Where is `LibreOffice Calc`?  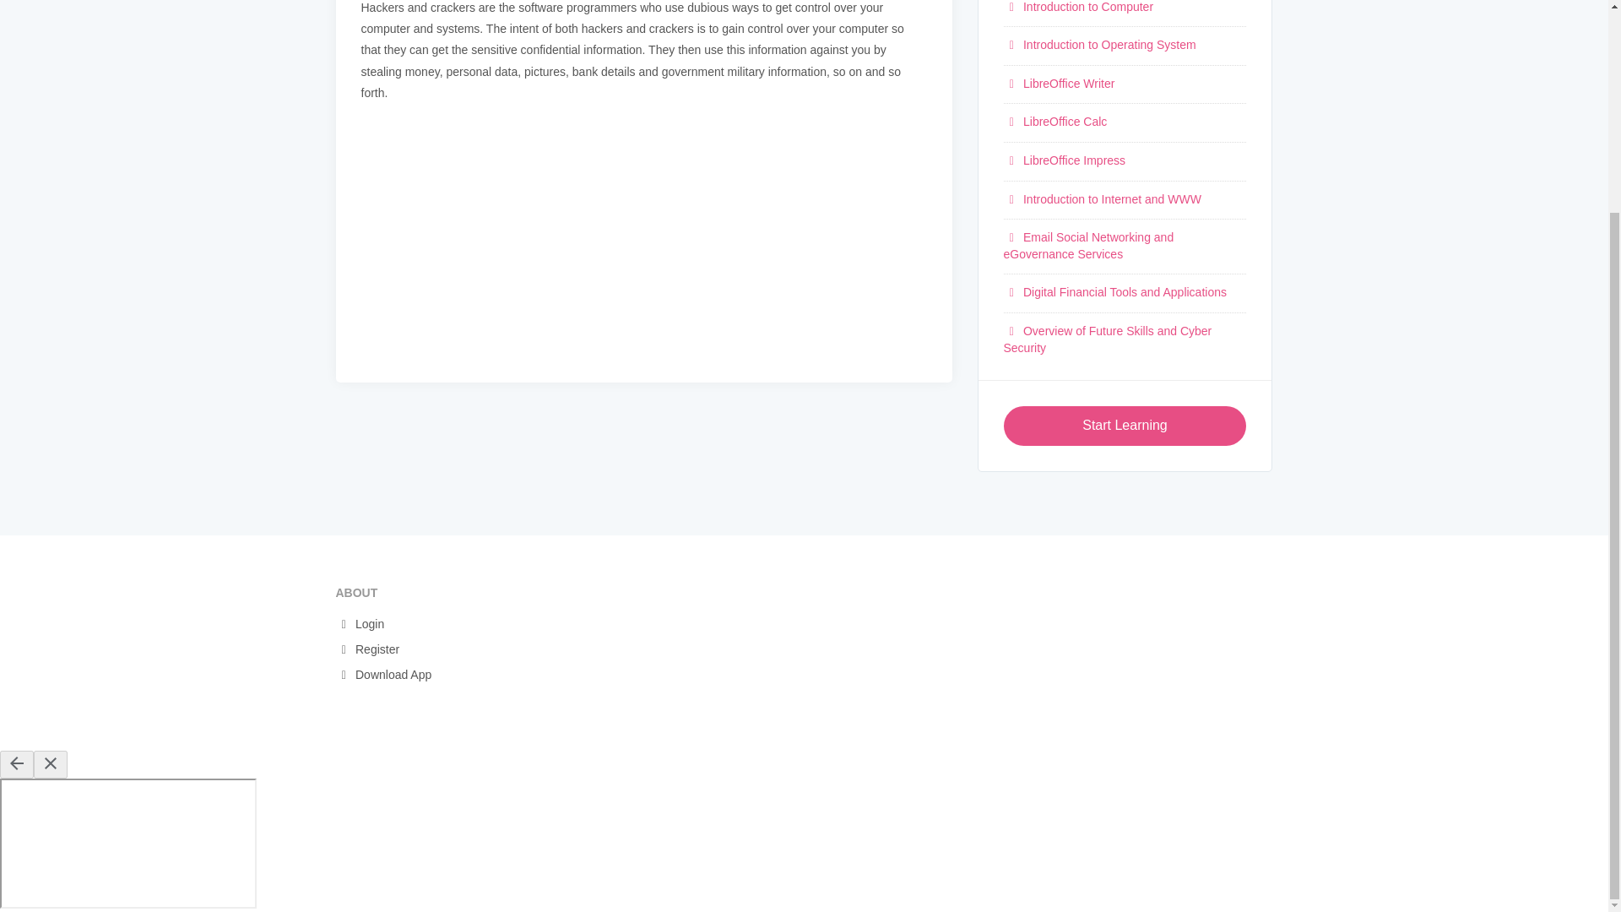 LibreOffice Calc is located at coordinates (1055, 122).